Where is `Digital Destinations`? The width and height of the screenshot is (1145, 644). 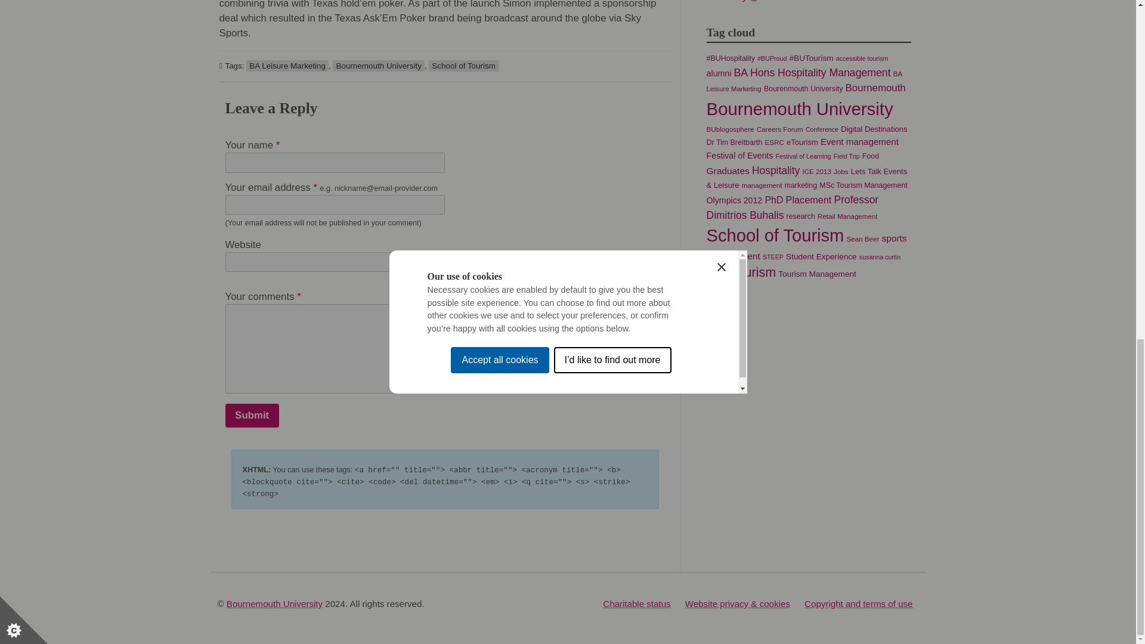
Digital Destinations is located at coordinates (873, 129).